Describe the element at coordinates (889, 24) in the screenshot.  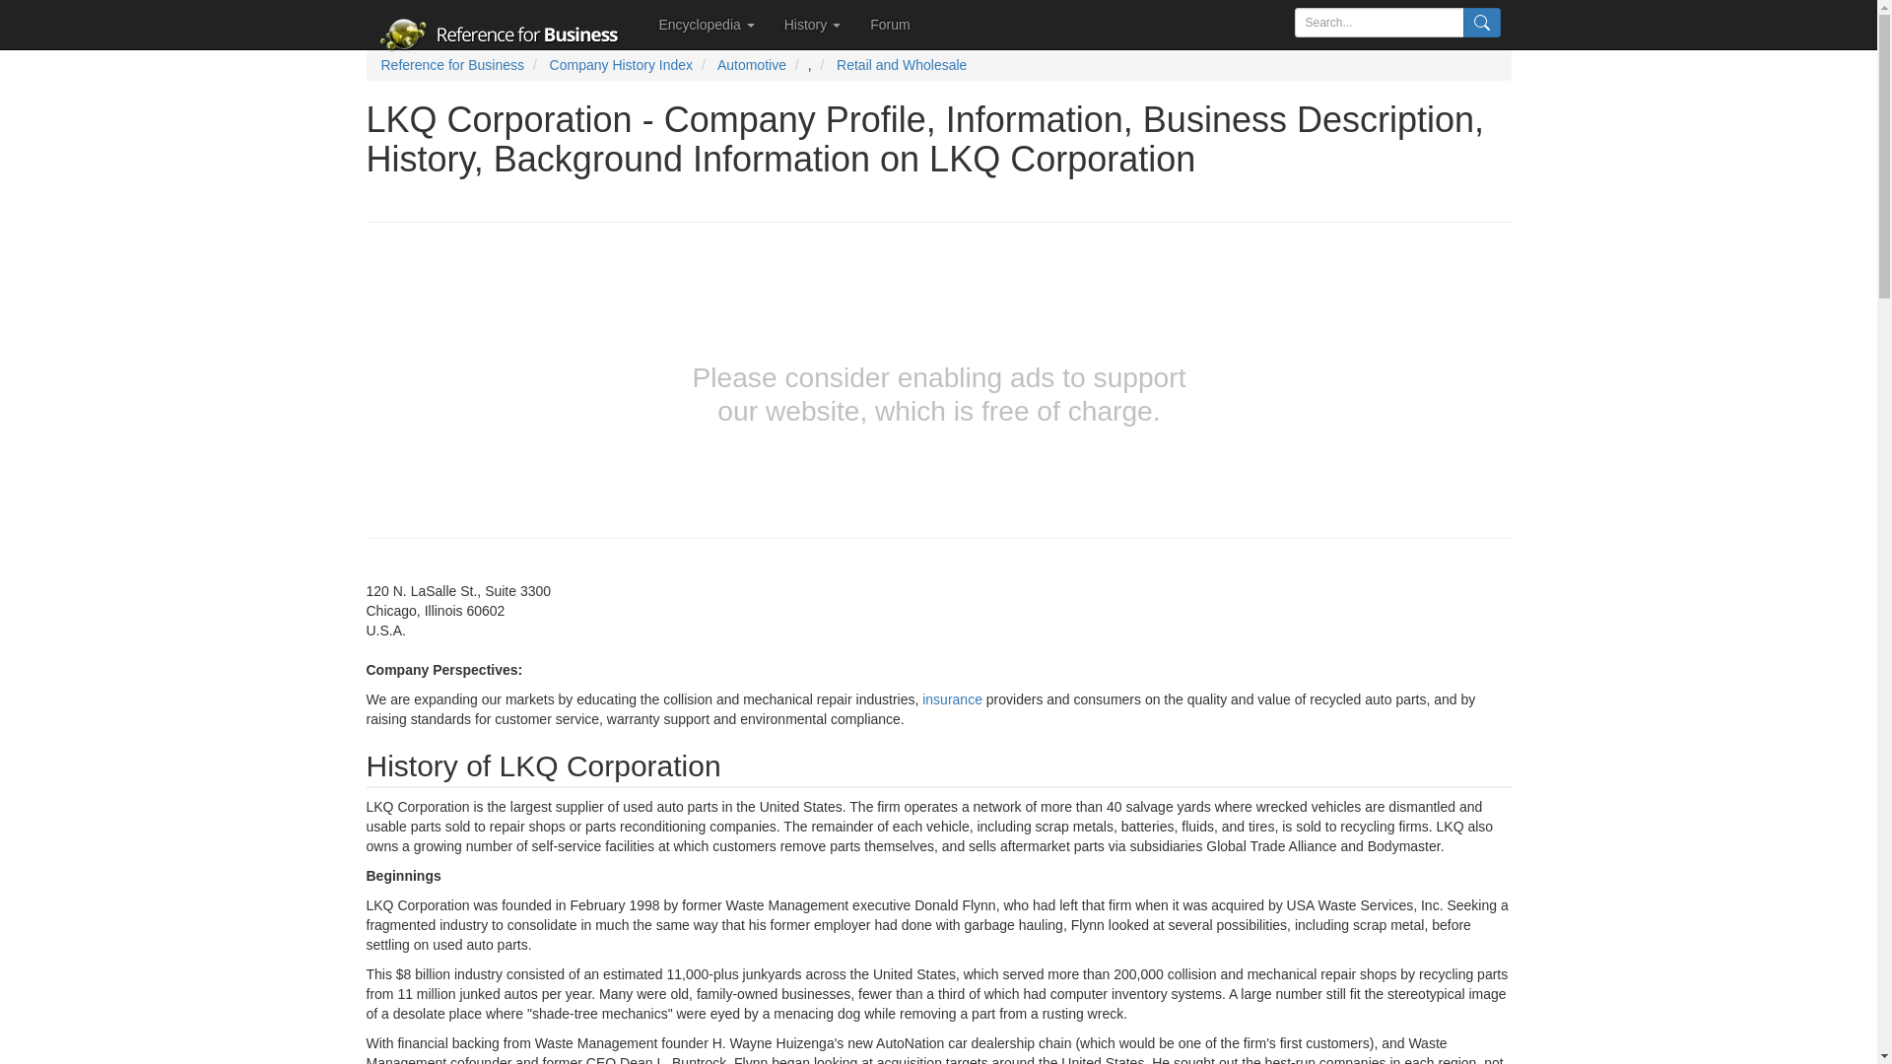
I see `Forum` at that location.